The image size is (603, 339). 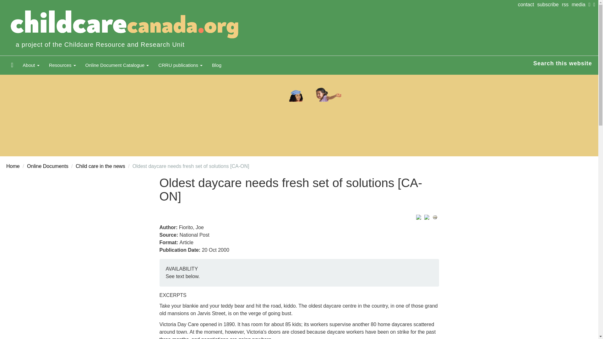 I want to click on Browse key CRRU resource areas, so click(x=62, y=65).